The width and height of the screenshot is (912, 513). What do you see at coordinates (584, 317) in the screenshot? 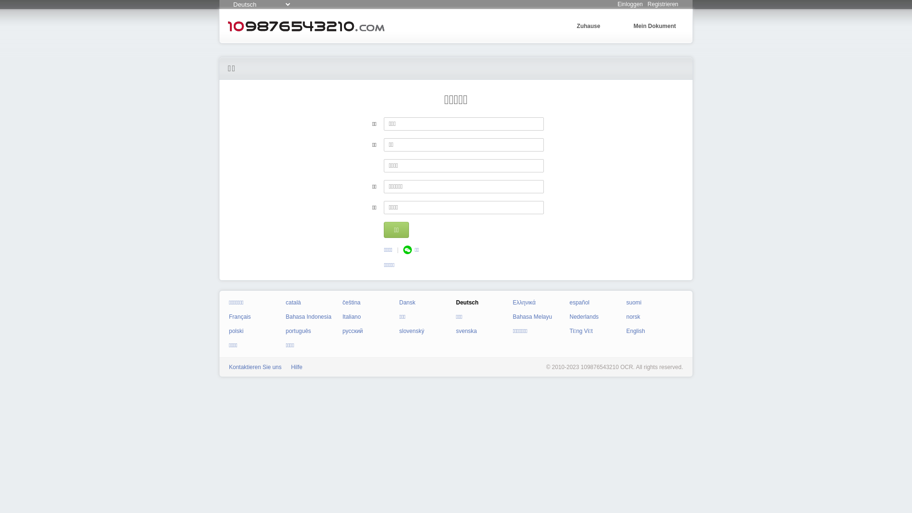
I see `Nederlands` at bounding box center [584, 317].